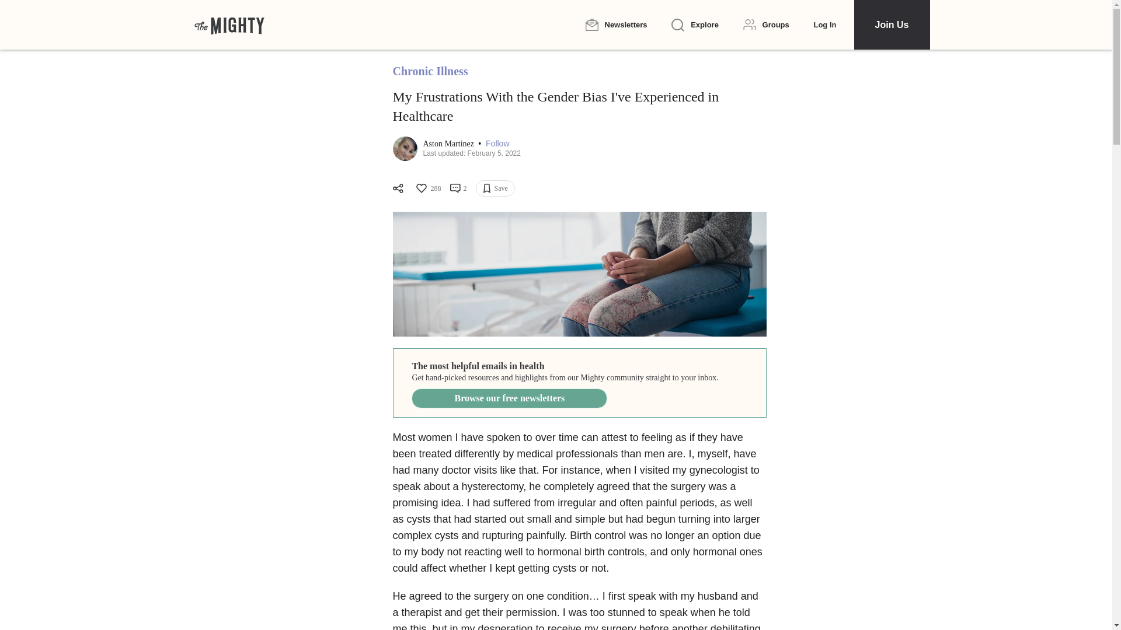  I want to click on Save, so click(495, 188).